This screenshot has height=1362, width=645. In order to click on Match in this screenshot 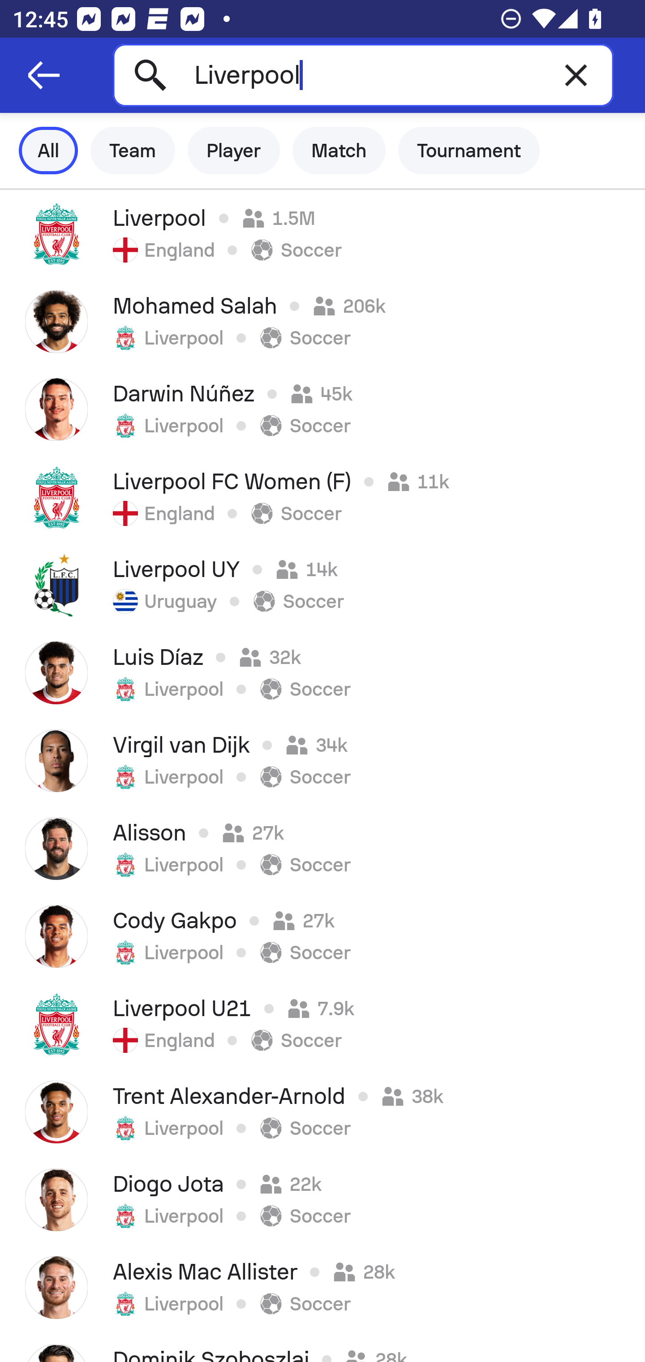, I will do `click(339, 151)`.